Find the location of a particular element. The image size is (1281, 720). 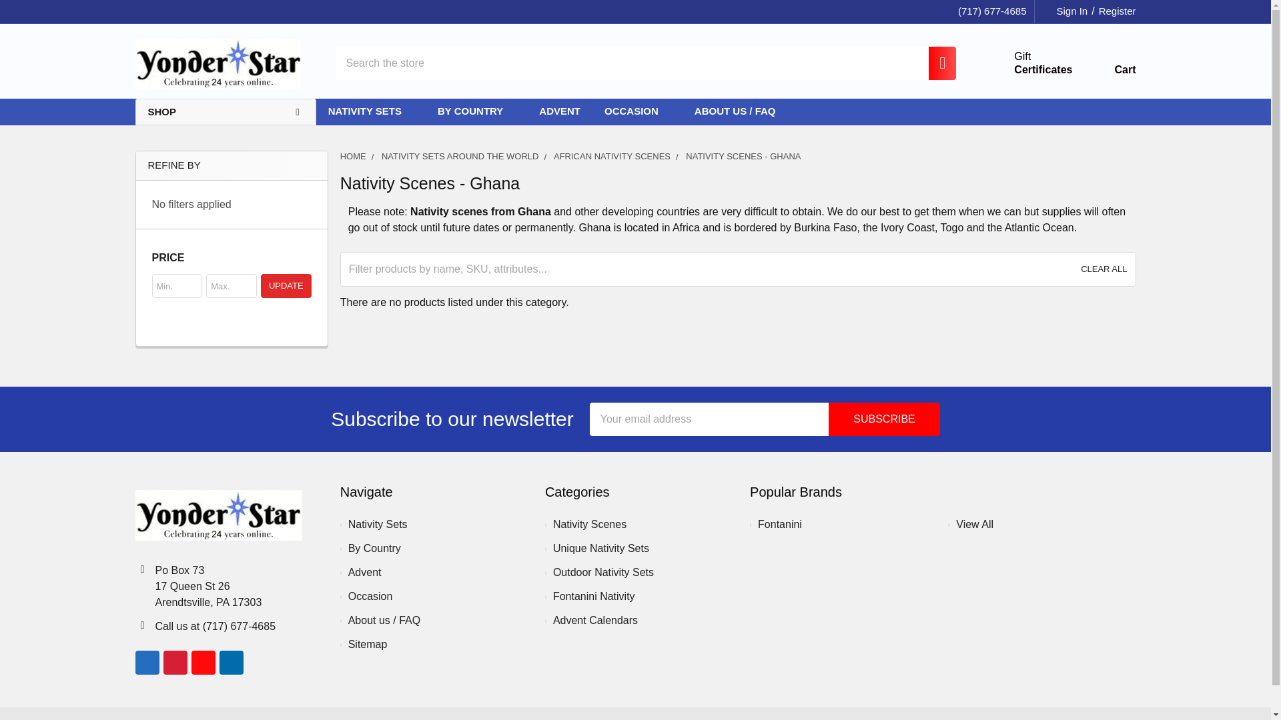

Pinterest is located at coordinates (175, 663).